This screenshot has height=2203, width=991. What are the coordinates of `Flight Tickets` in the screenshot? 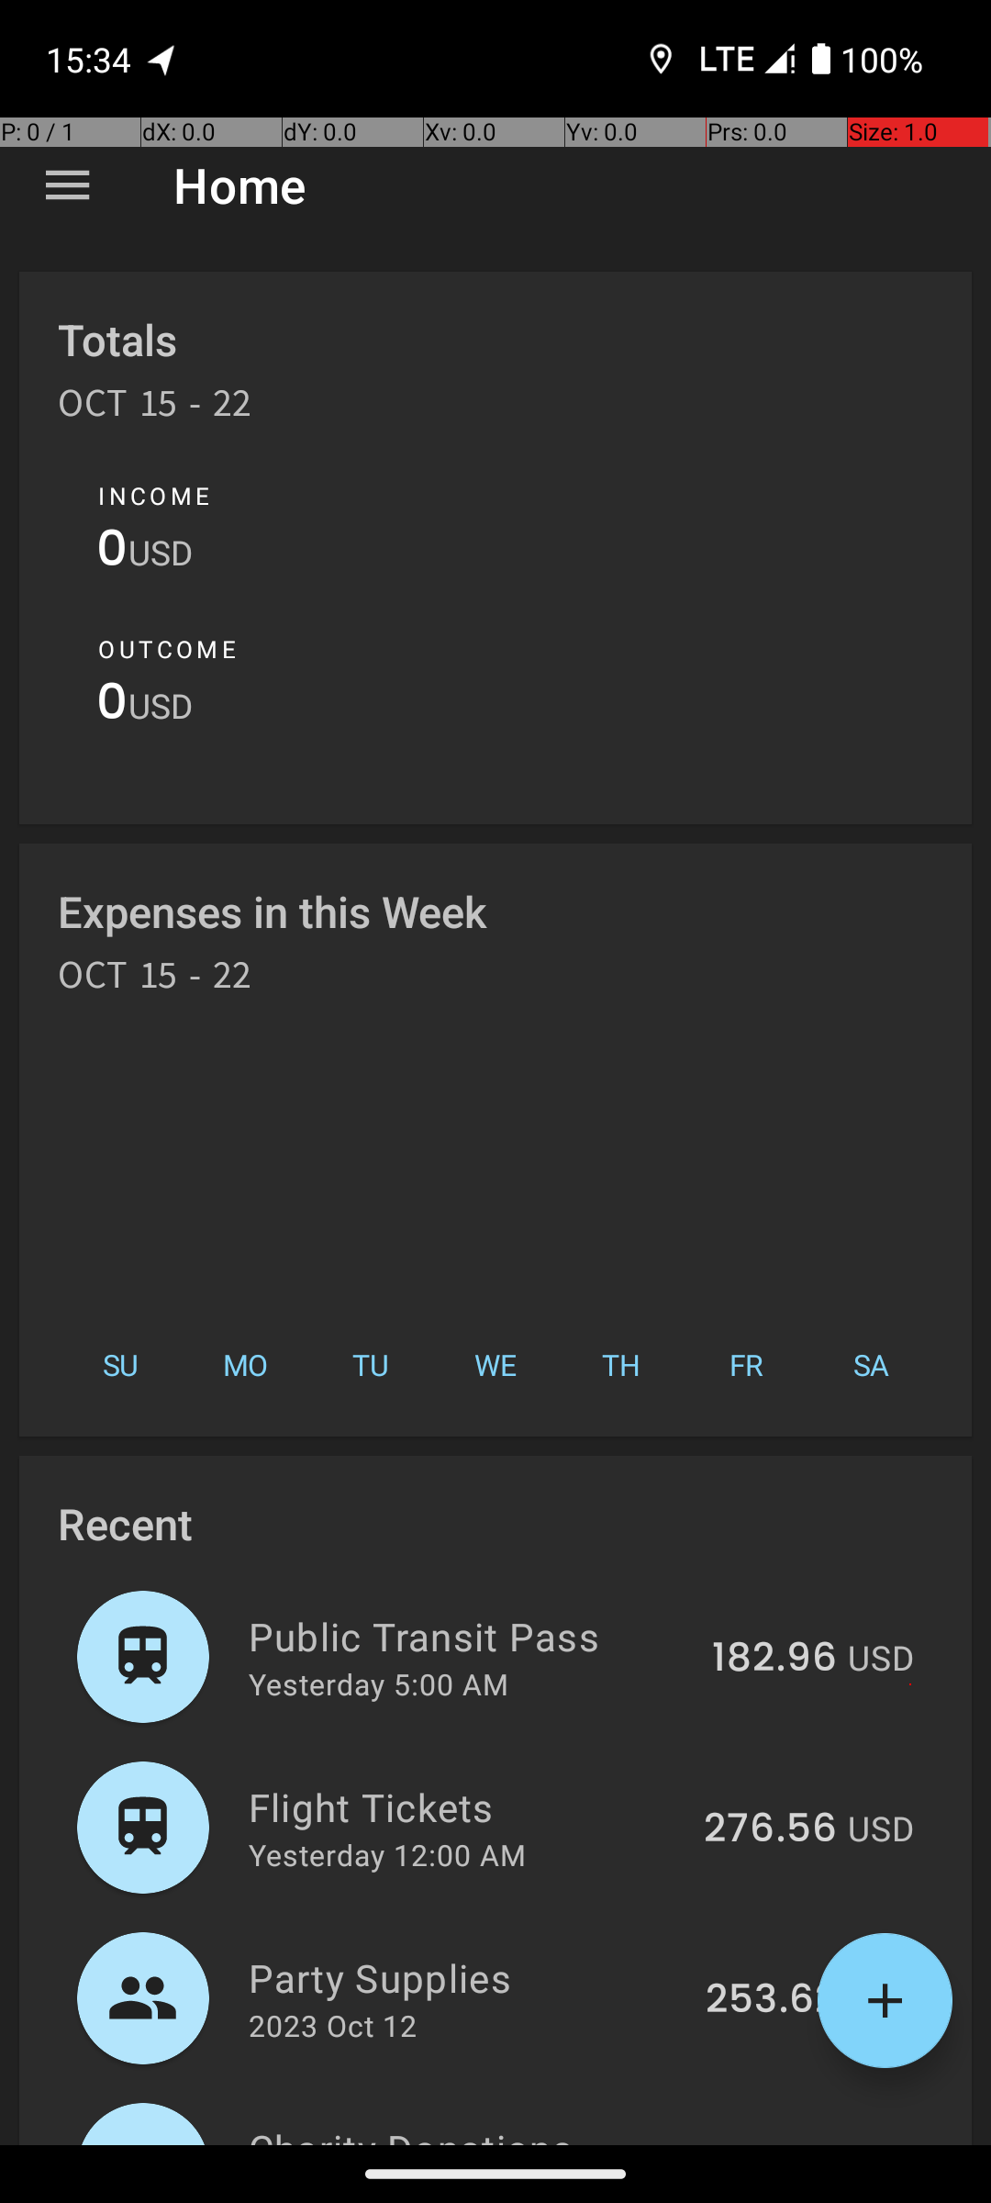 It's located at (466, 1806).